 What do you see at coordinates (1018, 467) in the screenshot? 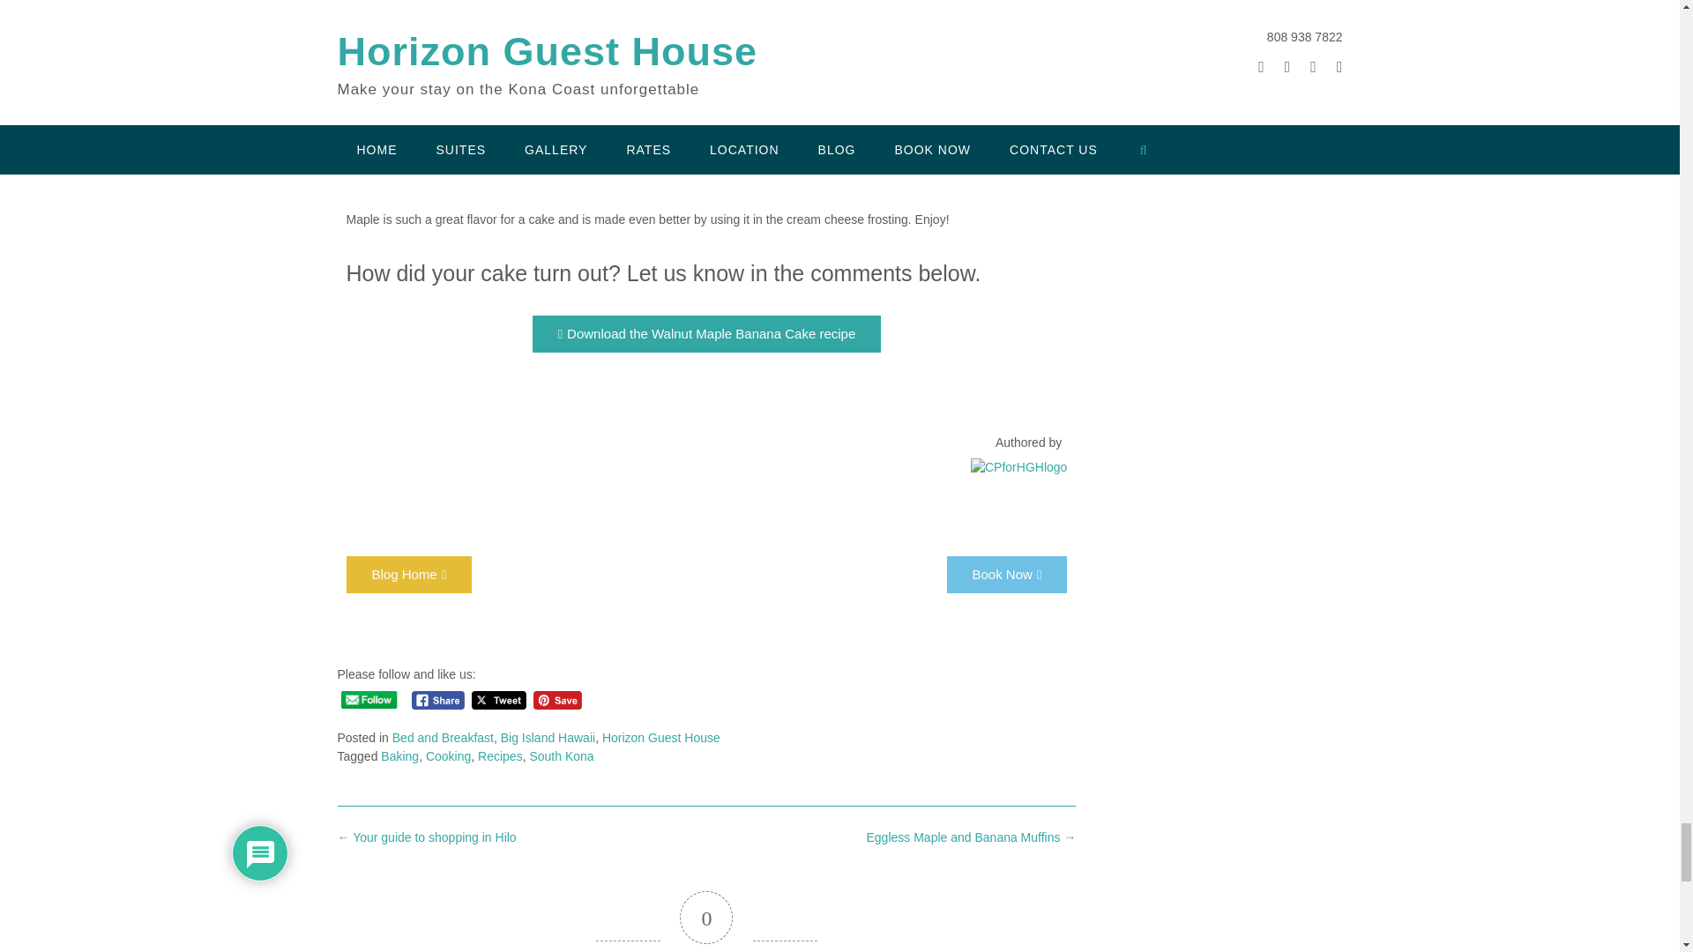
I see `CPforHGHlogo` at bounding box center [1018, 467].